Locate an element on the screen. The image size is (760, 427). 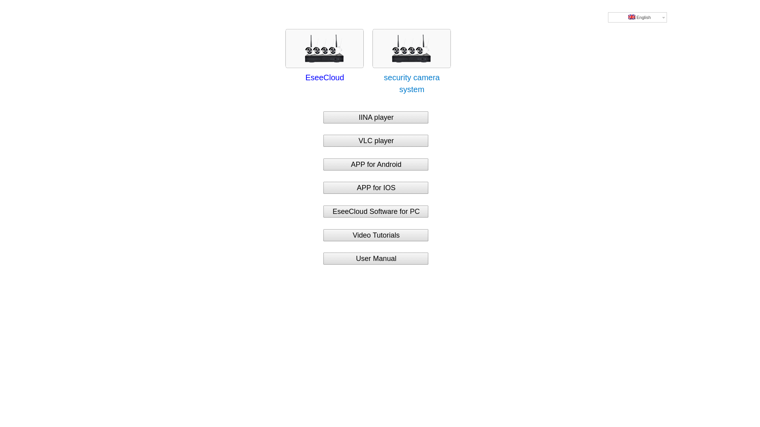
User Manual is located at coordinates (376, 254).